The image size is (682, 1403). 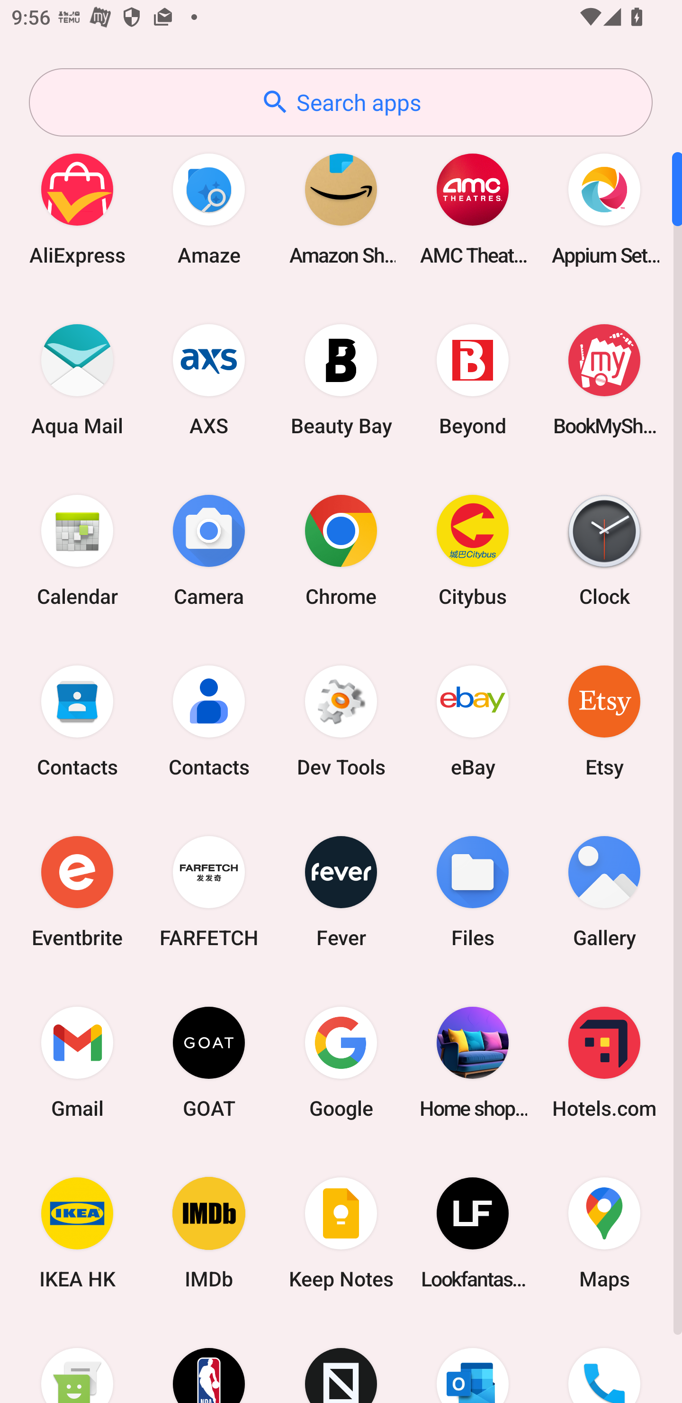 I want to click on IKEA HK, so click(x=77, y=1233).